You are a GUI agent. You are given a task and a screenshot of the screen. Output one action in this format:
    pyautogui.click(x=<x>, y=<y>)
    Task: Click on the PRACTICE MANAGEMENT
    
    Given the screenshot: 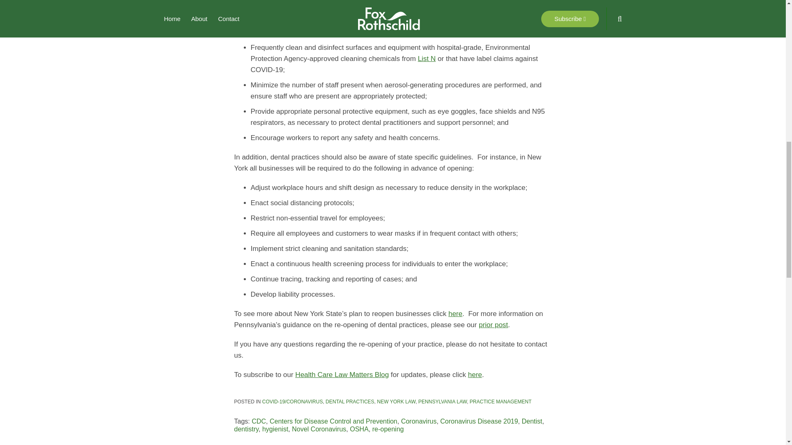 What is the action you would take?
    pyautogui.click(x=500, y=401)
    